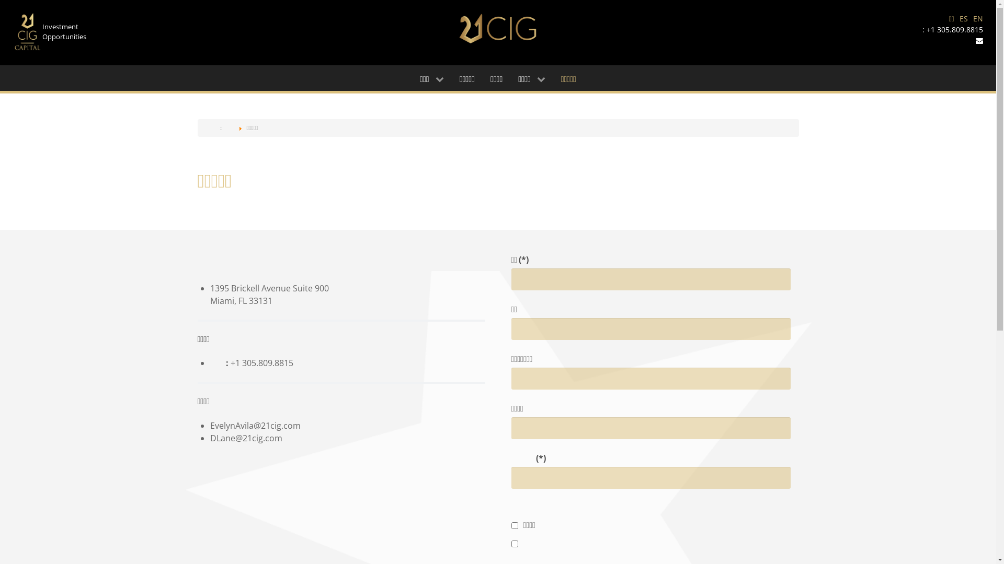 The height and width of the screenshot is (564, 1004). I want to click on ES, so click(964, 19).